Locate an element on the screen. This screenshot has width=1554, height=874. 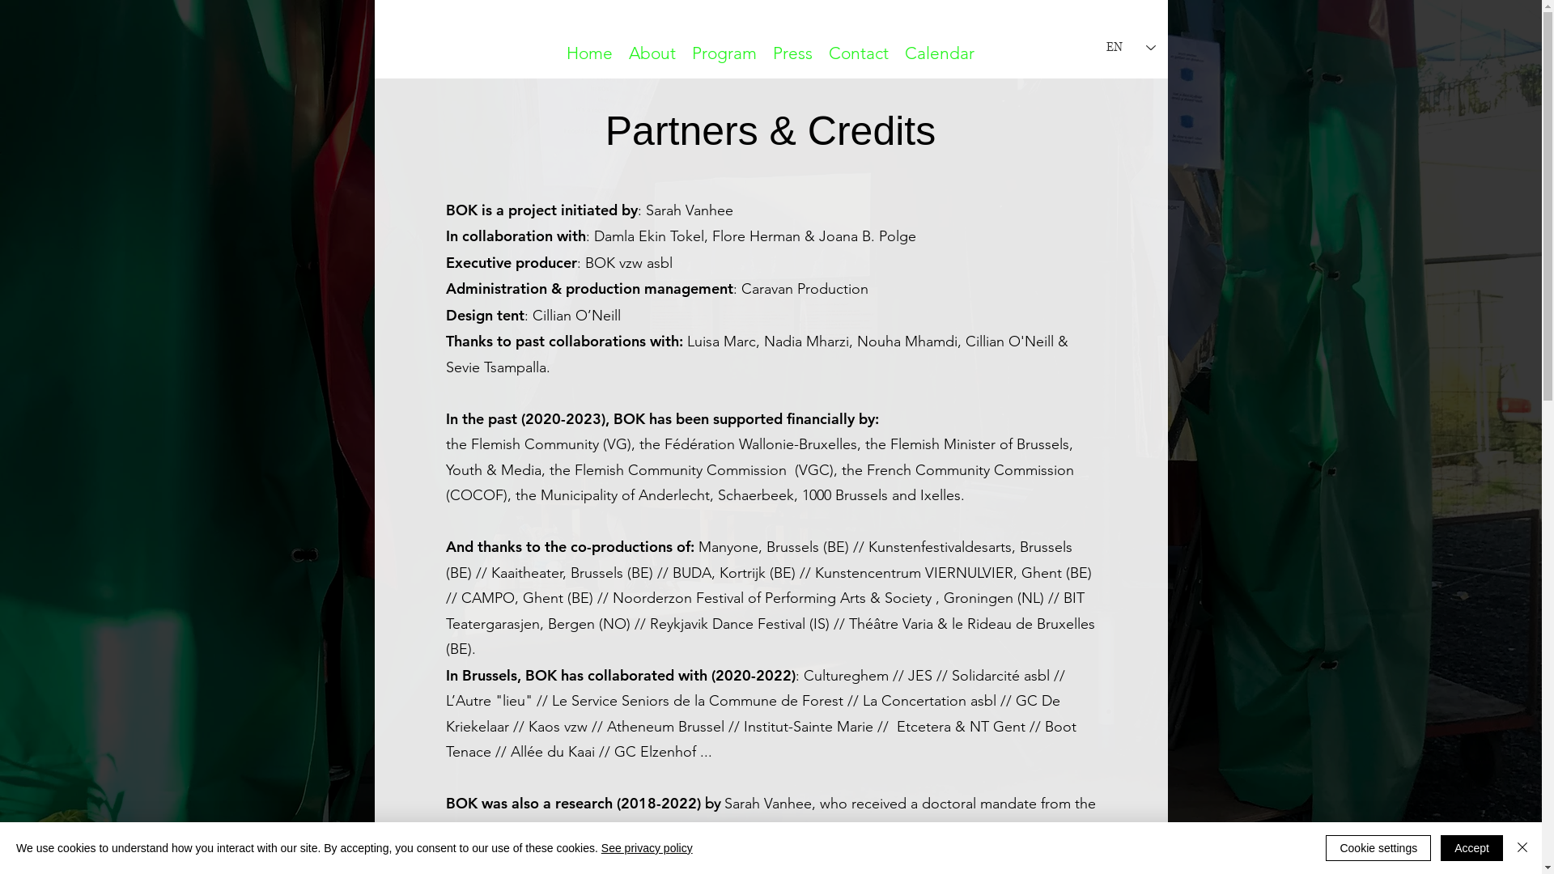
Home is located at coordinates (589, 53).